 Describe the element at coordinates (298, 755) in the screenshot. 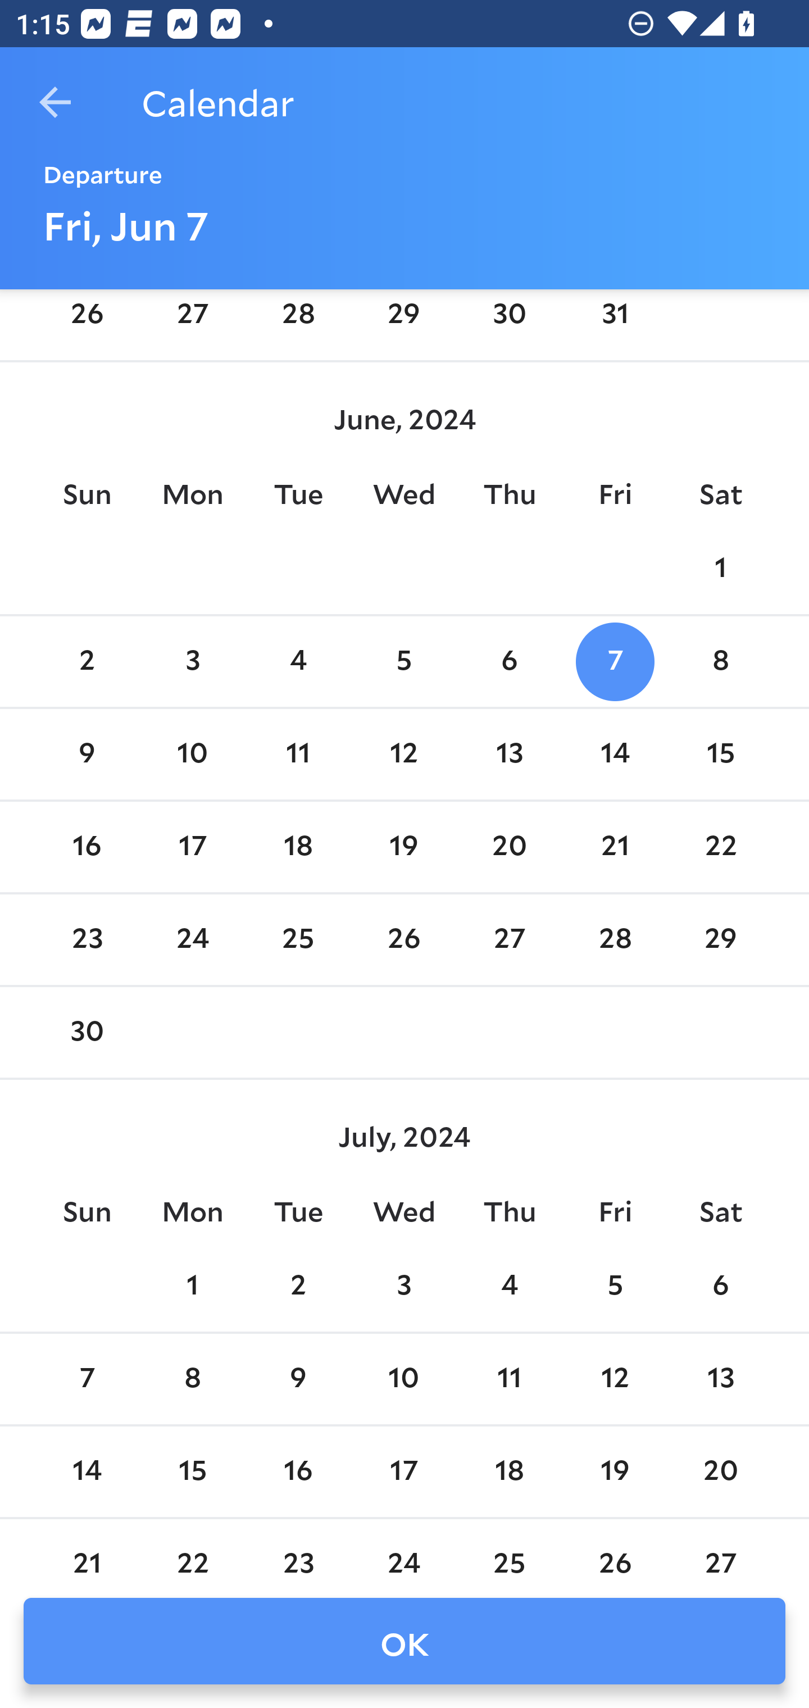

I see `11` at that location.